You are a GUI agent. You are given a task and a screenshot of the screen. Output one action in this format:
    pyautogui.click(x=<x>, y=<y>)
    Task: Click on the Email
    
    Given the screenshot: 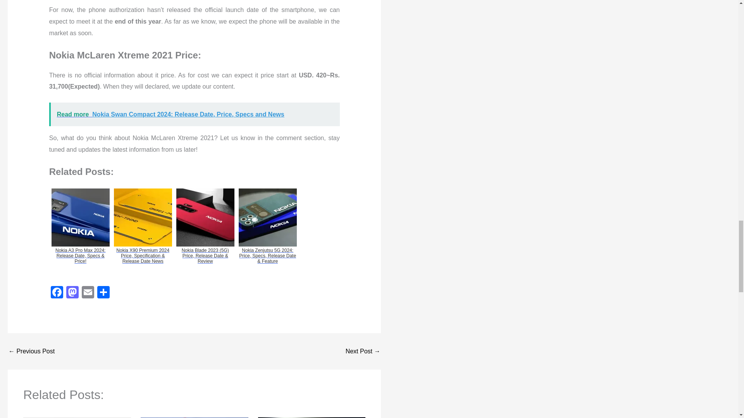 What is the action you would take?
    pyautogui.click(x=88, y=293)
    